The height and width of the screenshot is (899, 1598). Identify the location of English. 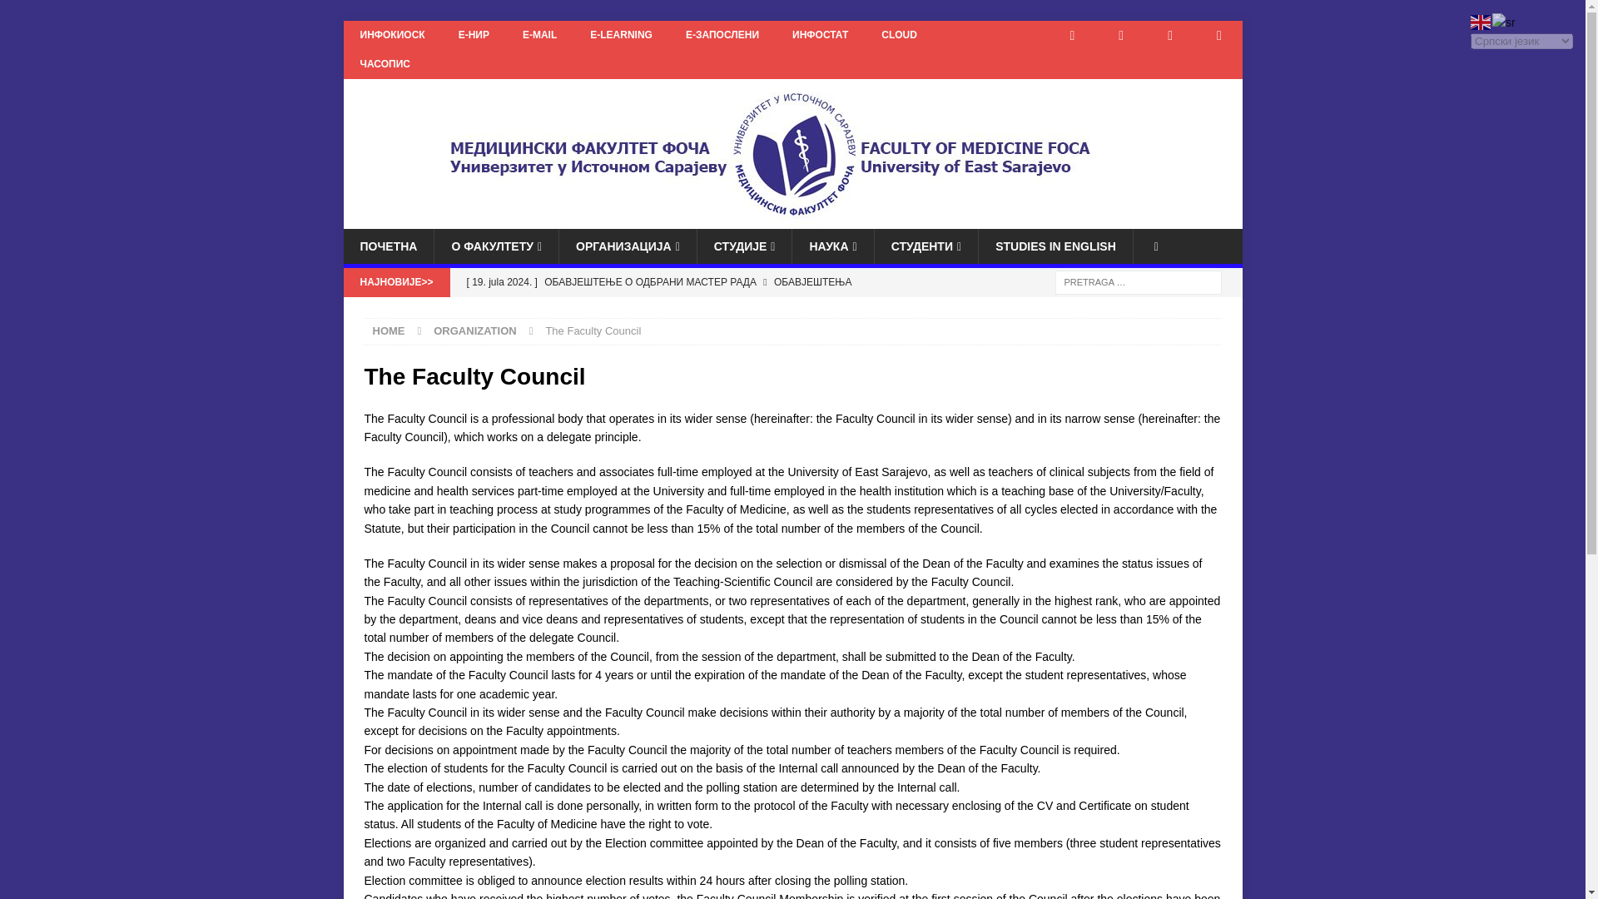
(1481, 22).